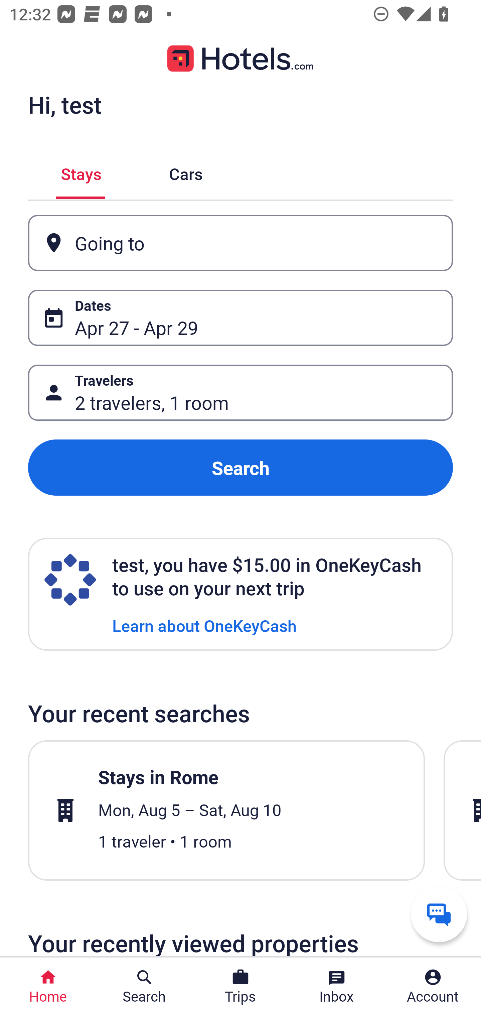 The image size is (481, 1016). What do you see at coordinates (144, 987) in the screenshot?
I see `Search Search Button` at bounding box center [144, 987].